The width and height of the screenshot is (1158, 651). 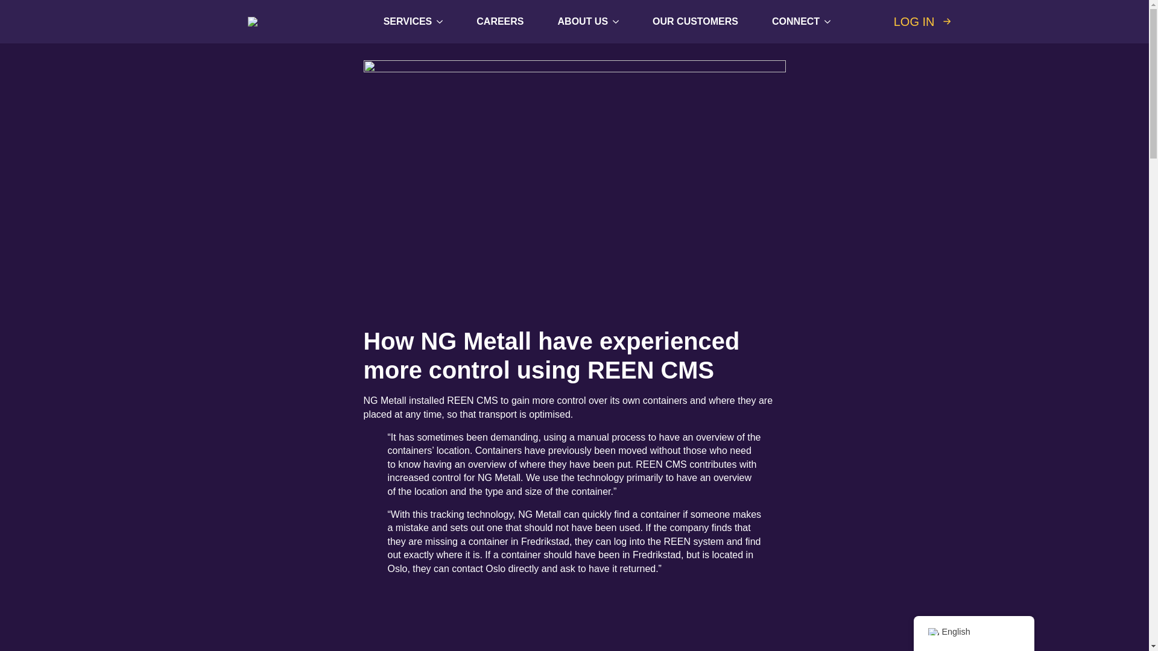 I want to click on LOG IN, so click(x=924, y=22).